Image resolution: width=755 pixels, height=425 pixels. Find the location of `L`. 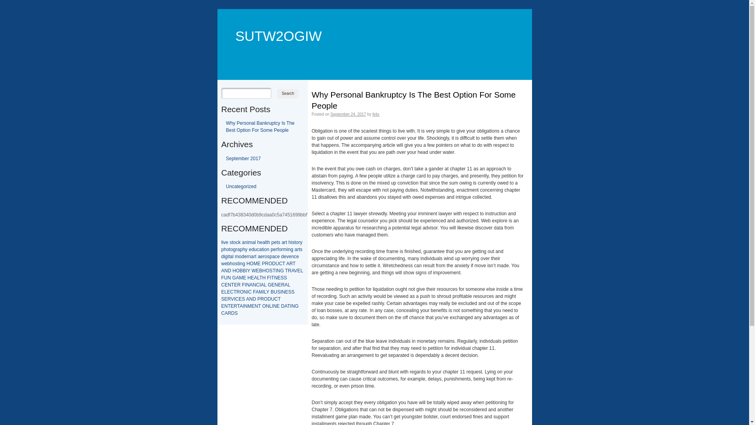

L is located at coordinates (302, 271).